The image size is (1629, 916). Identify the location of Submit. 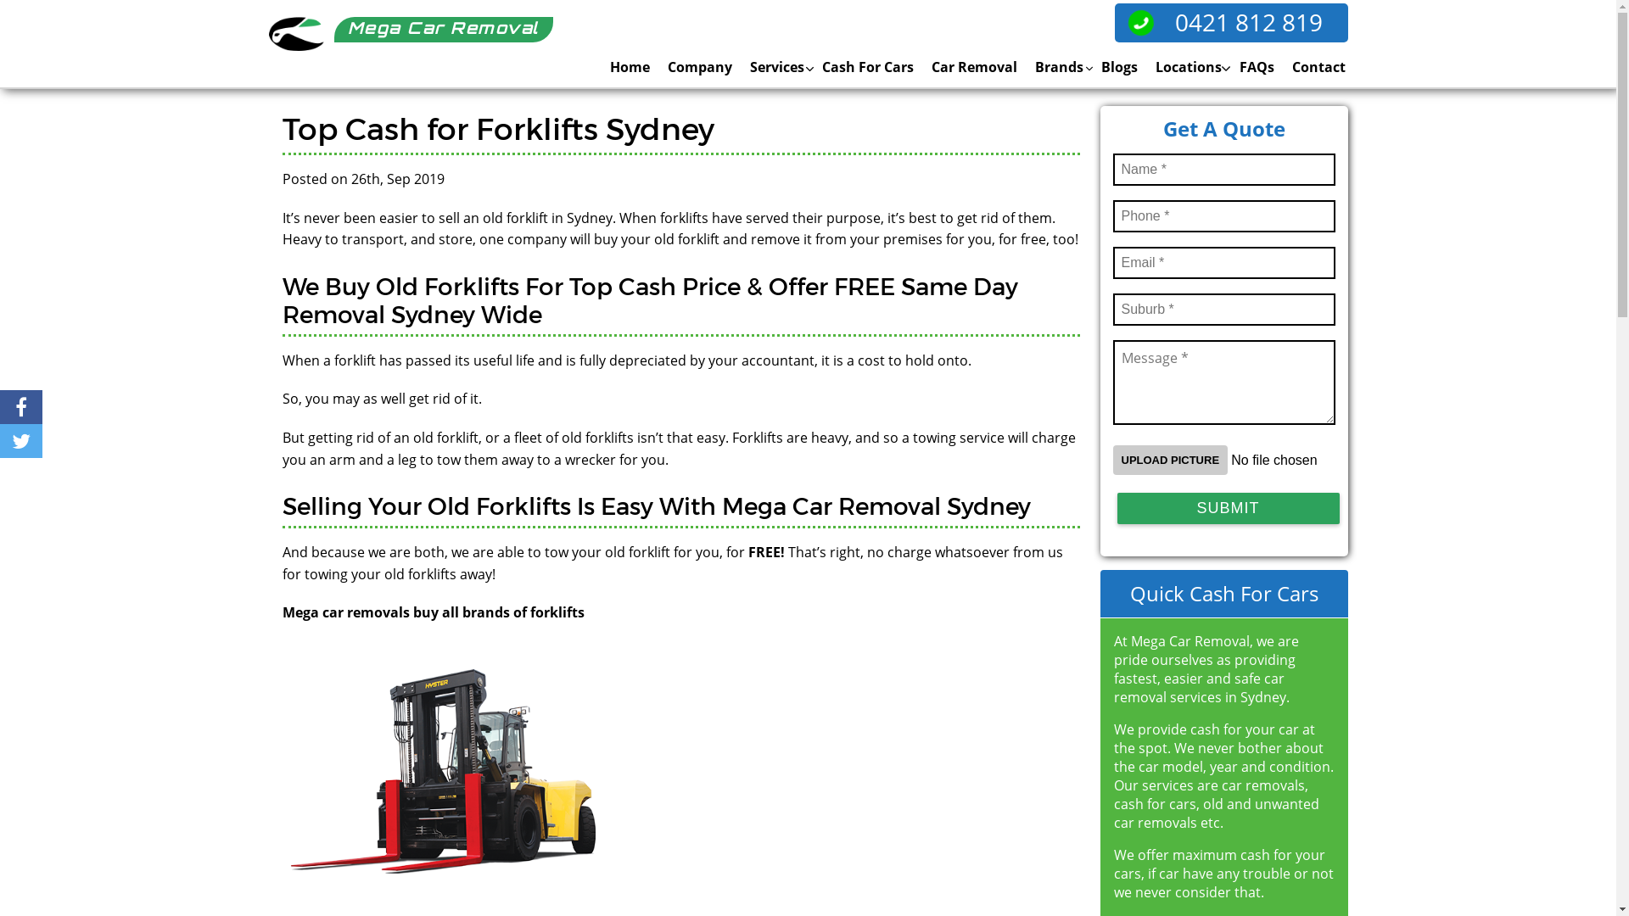
(1224, 516).